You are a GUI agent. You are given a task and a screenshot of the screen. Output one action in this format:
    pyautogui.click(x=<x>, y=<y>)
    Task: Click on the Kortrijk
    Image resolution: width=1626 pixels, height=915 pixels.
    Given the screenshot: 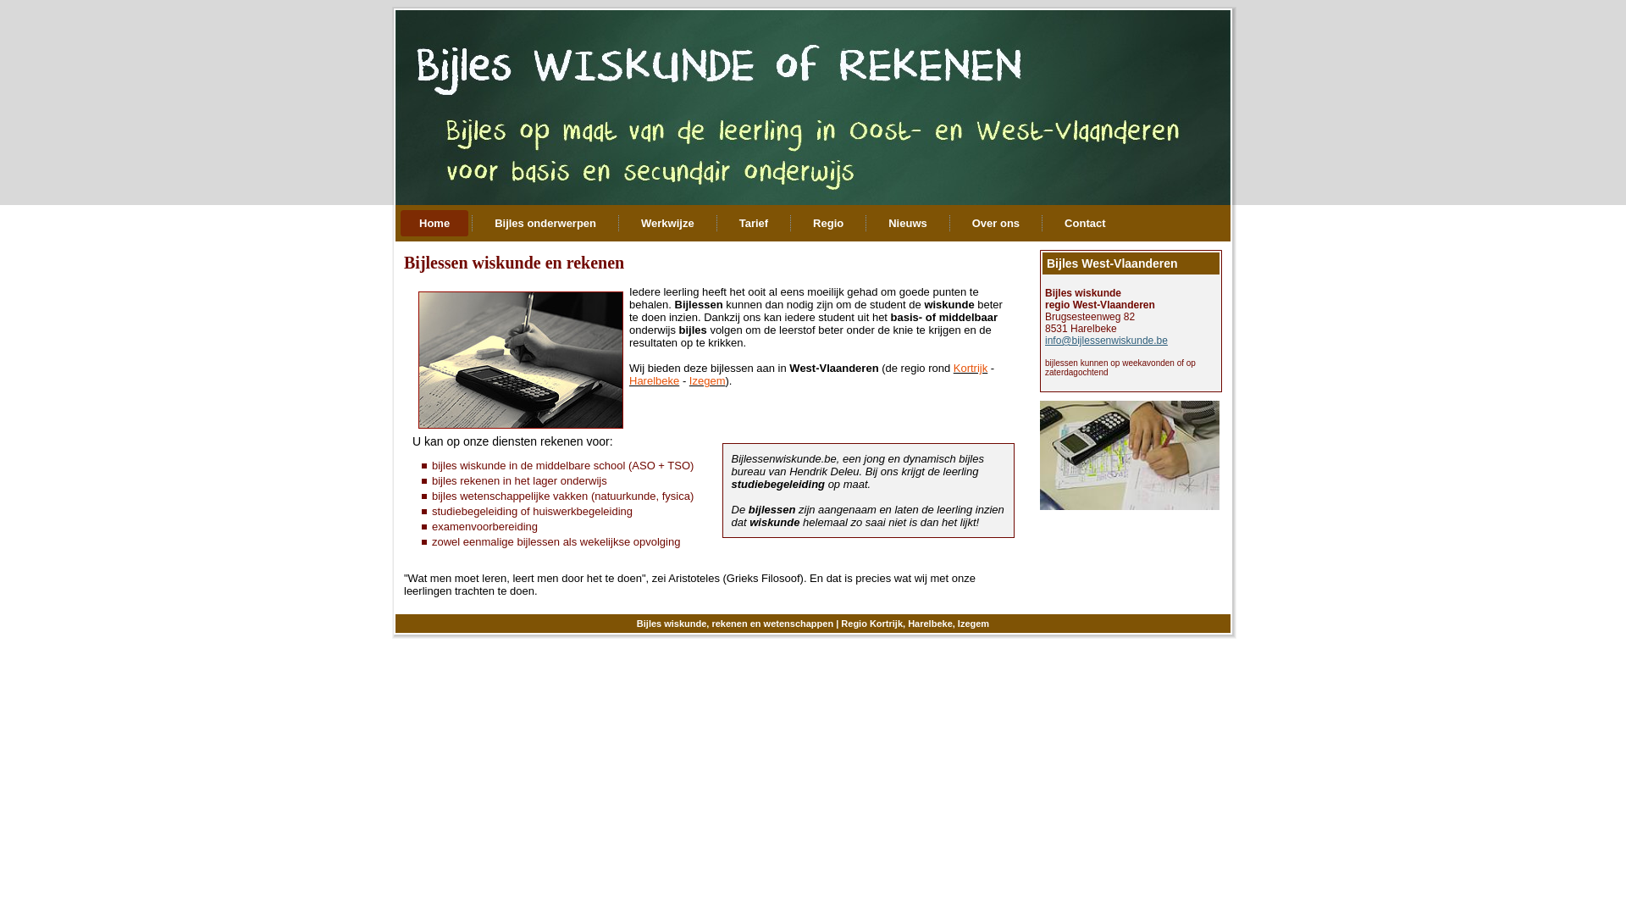 What is the action you would take?
    pyautogui.click(x=971, y=368)
    